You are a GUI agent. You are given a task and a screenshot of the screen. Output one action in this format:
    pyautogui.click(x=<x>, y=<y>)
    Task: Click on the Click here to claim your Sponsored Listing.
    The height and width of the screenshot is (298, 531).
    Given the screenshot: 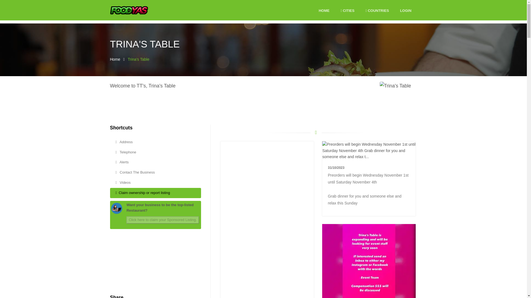 What is the action you would take?
    pyautogui.click(x=162, y=220)
    